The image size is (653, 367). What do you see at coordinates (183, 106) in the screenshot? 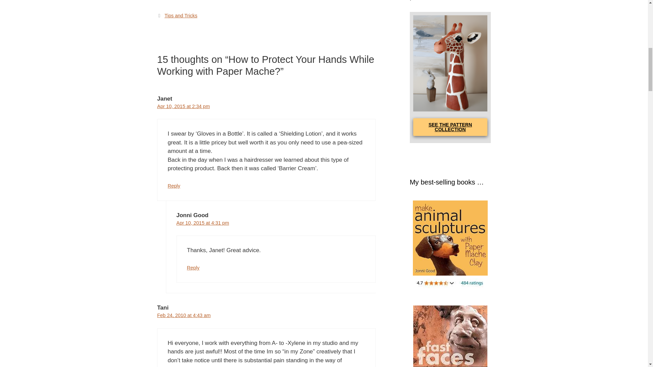
I see `Apr 10, 2015 at 2:34 pm` at bounding box center [183, 106].